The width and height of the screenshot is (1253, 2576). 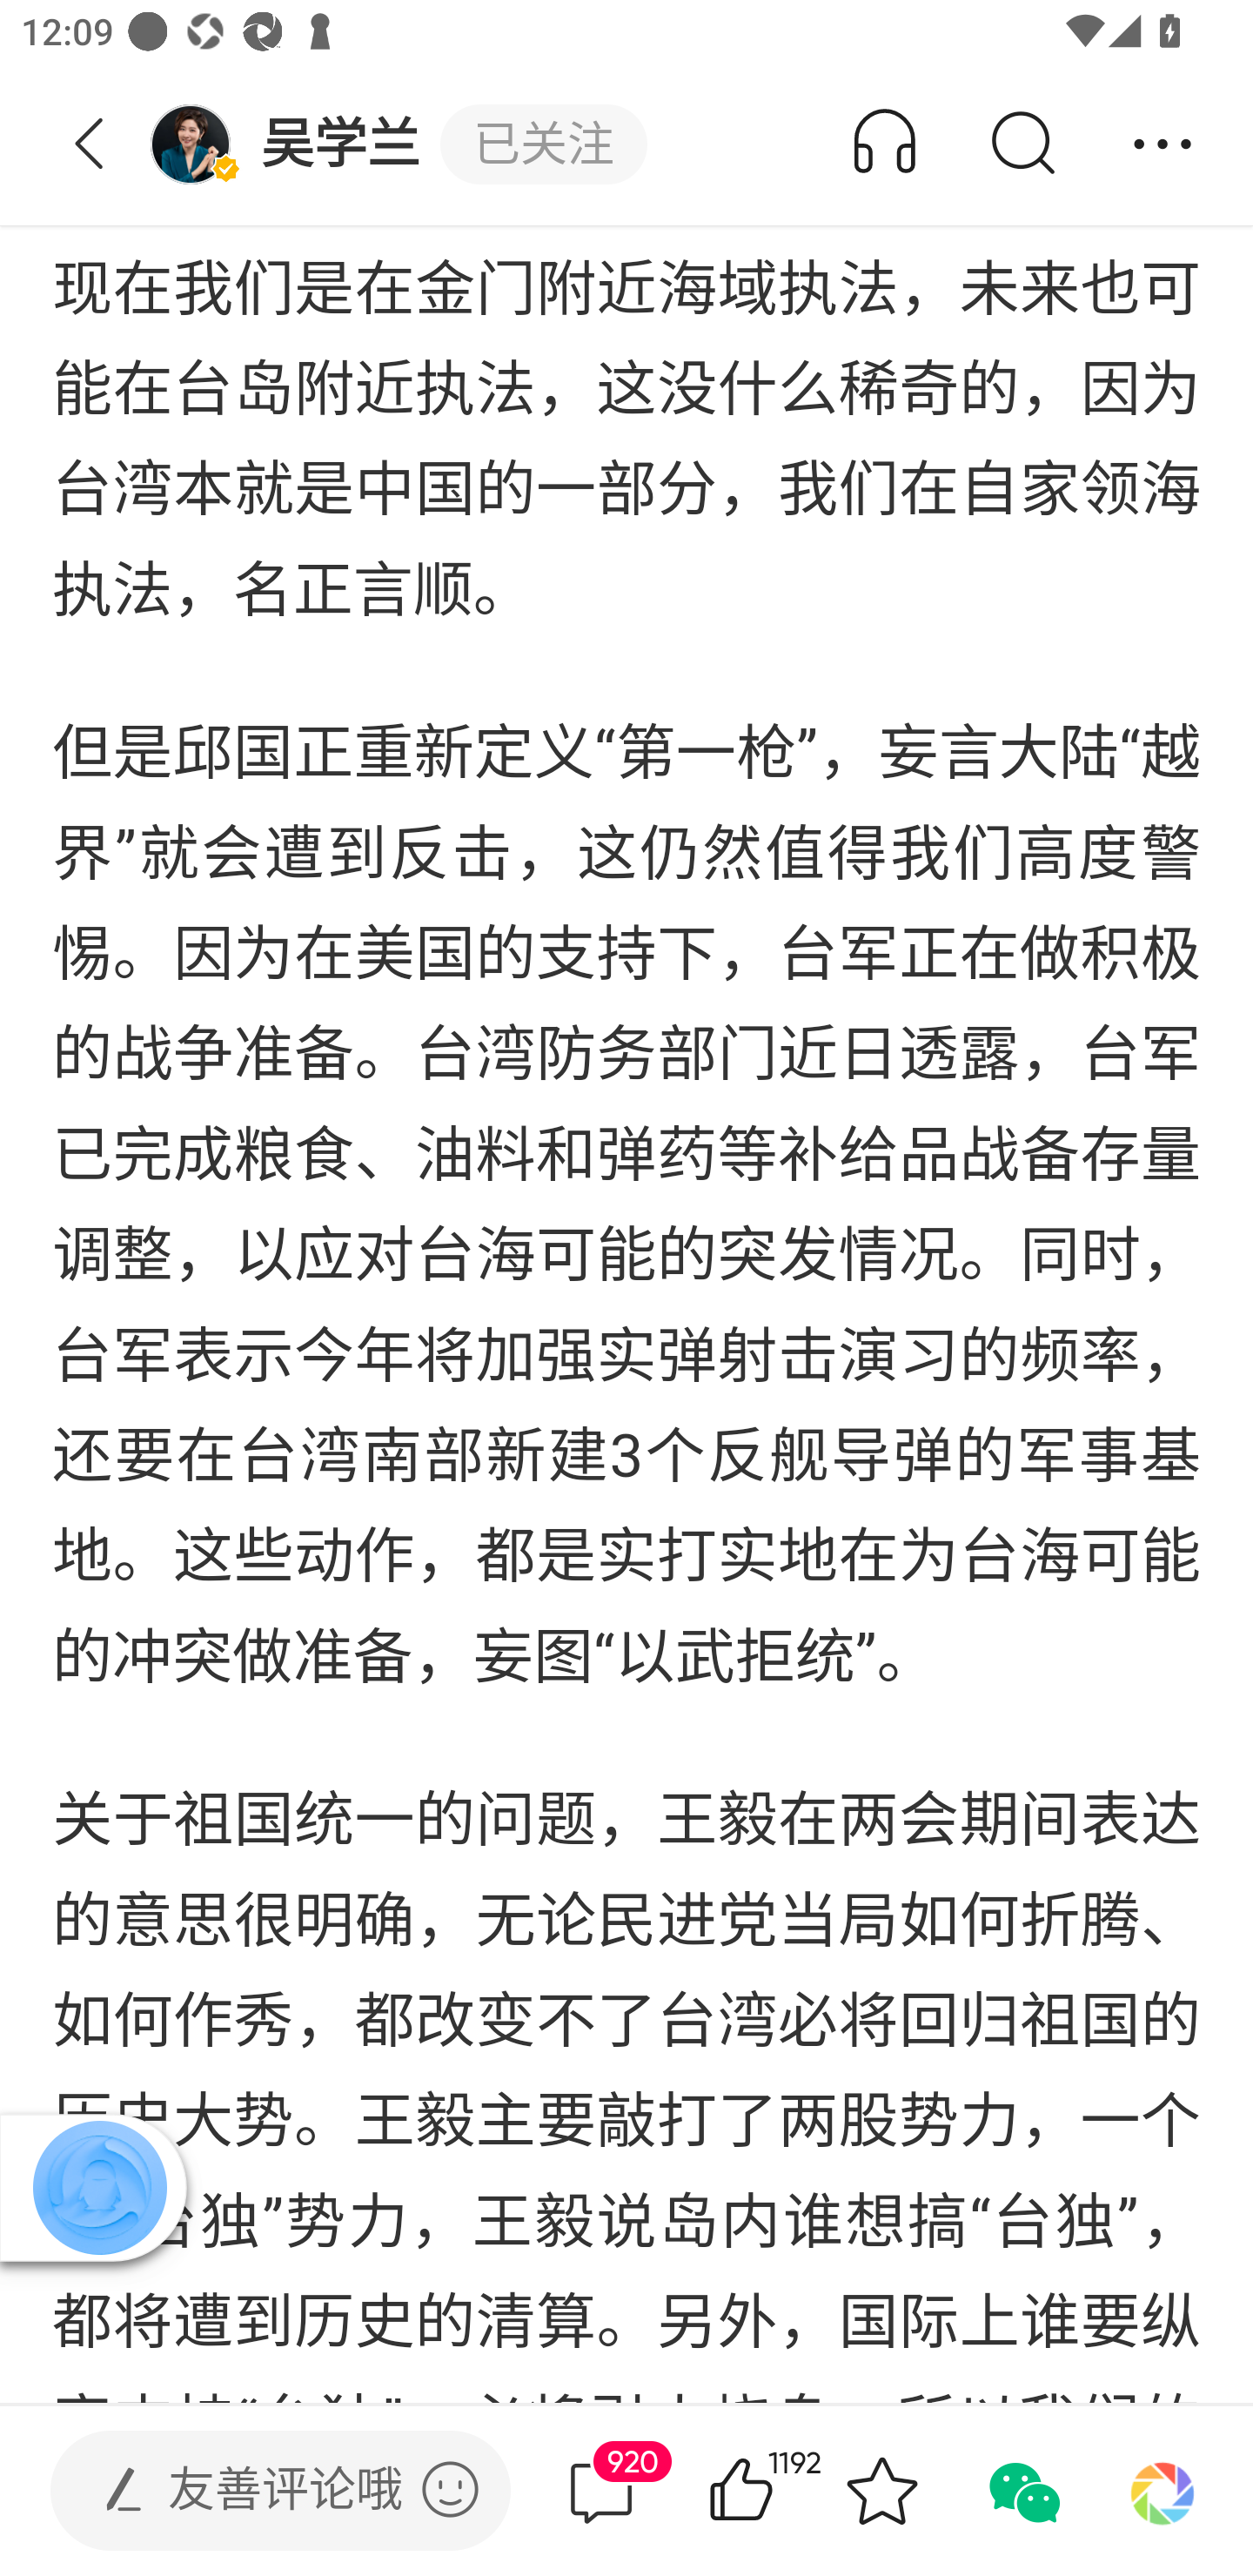 I want to click on 分享到朋友圈, so click(x=1163, y=2491).